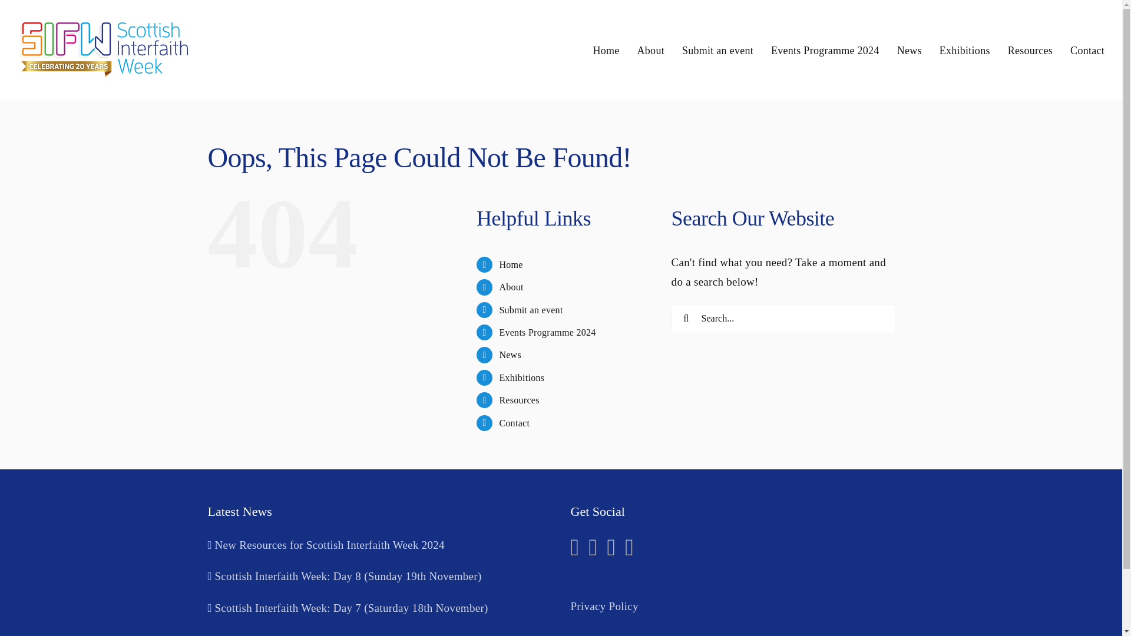  What do you see at coordinates (521, 377) in the screenshot?
I see `Exhibitions` at bounding box center [521, 377].